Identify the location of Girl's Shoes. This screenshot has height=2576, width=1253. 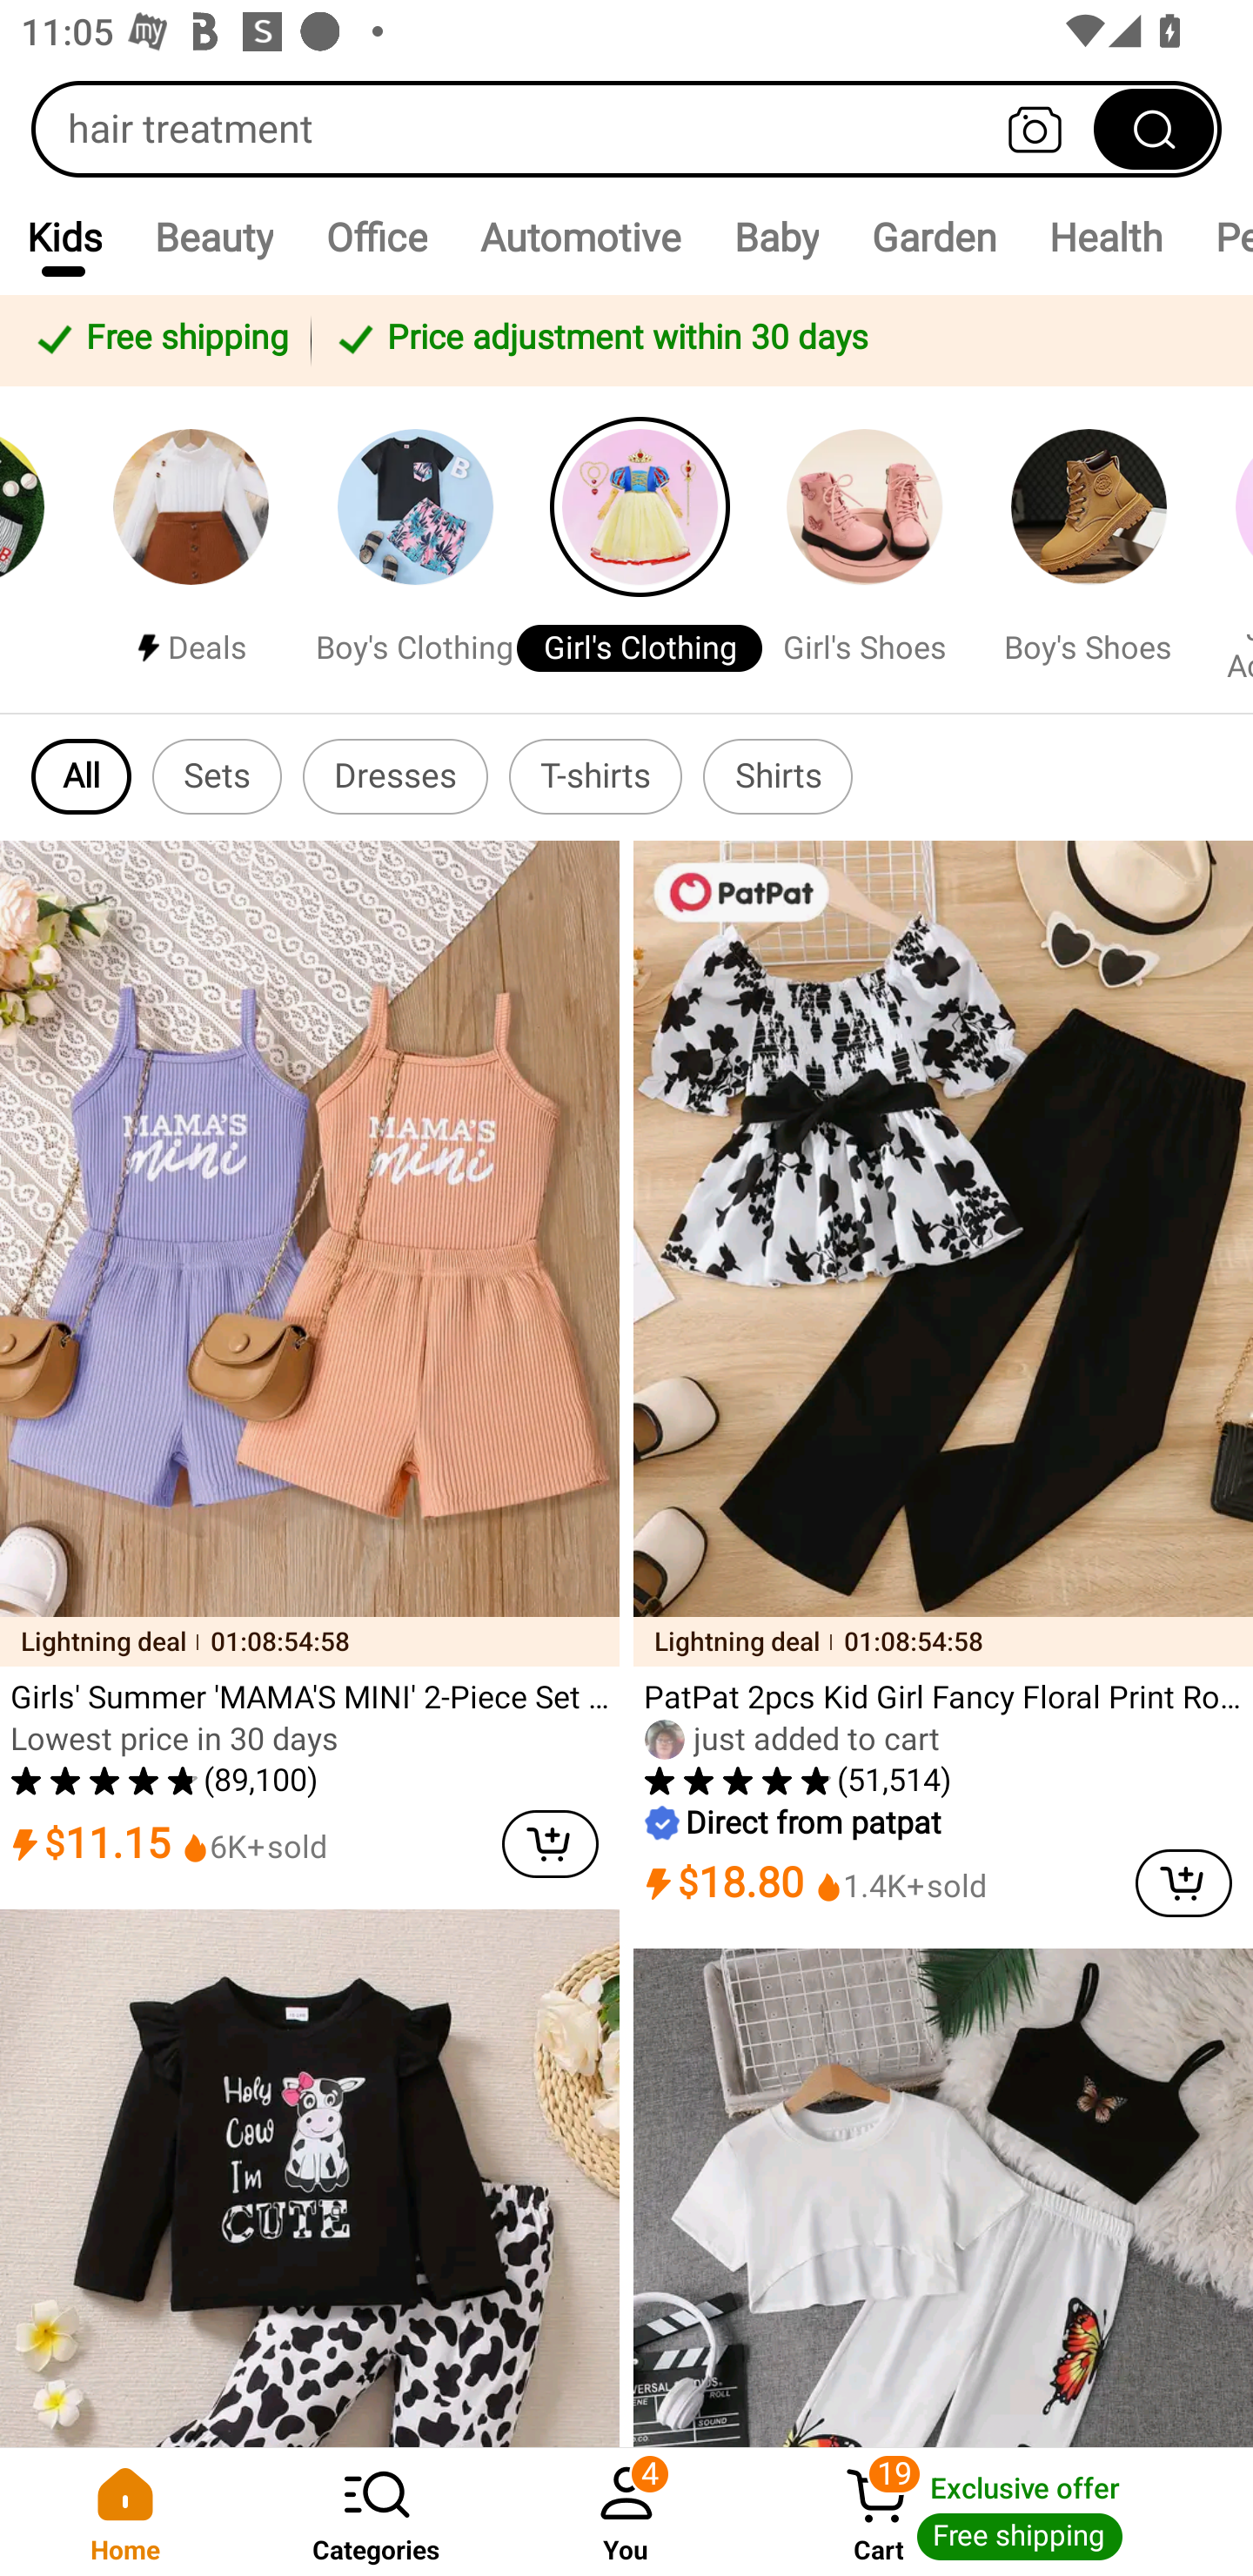
(863, 548).